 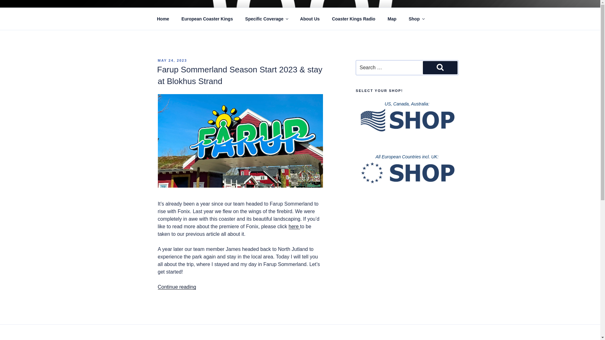 I want to click on COASTER KINGS, so click(x=210, y=22).